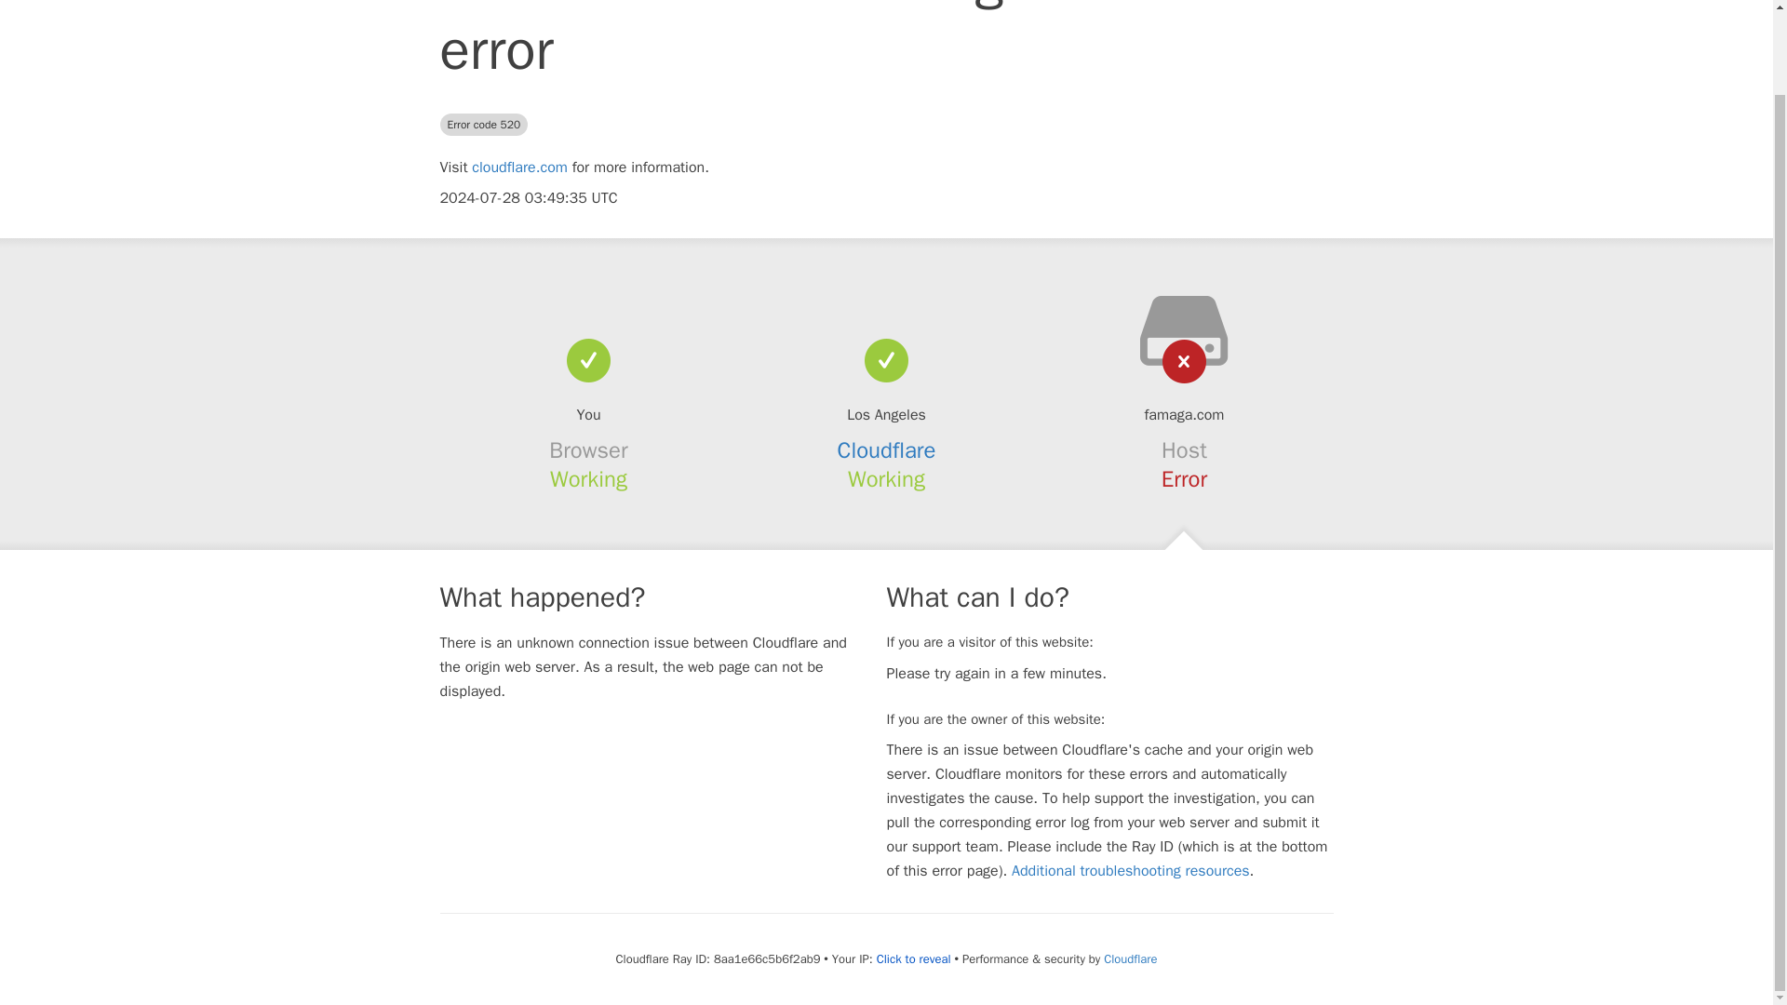  I want to click on Cloudflare, so click(1130, 958).